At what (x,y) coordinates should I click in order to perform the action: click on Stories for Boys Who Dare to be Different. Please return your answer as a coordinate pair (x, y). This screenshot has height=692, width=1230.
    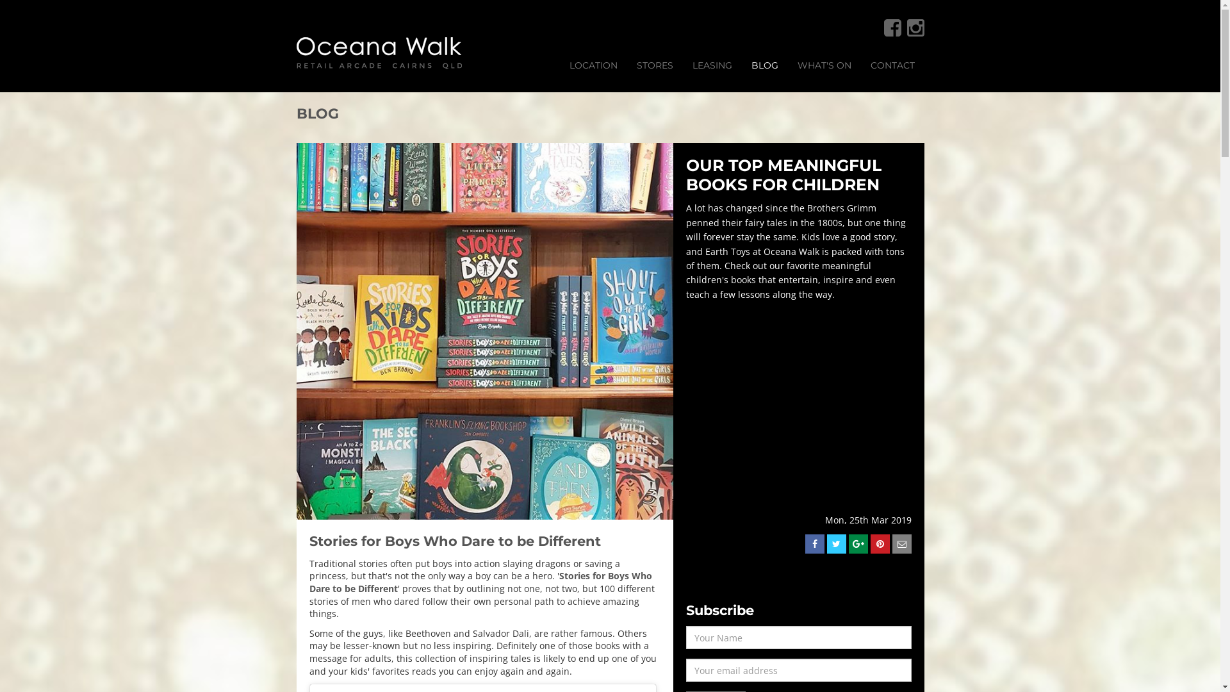
    Looking at the image, I should click on (480, 582).